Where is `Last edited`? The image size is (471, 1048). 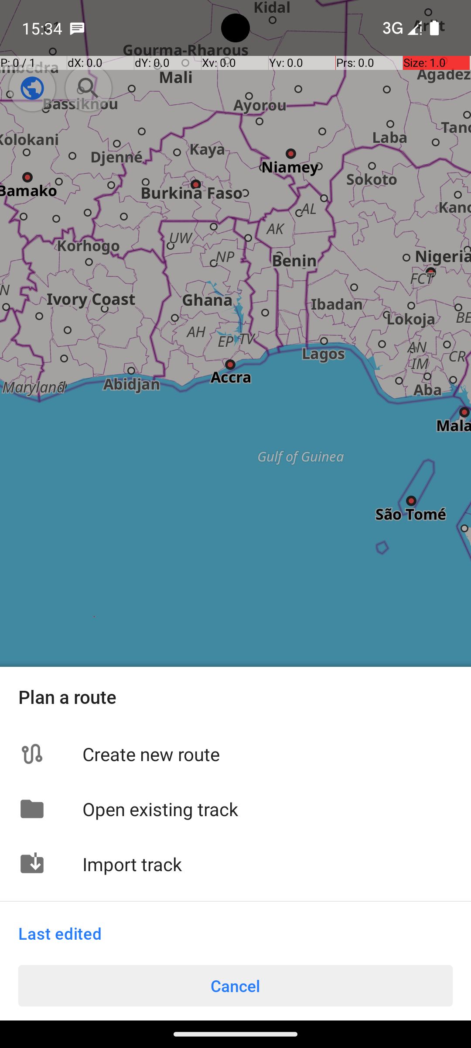
Last edited is located at coordinates (60, 934).